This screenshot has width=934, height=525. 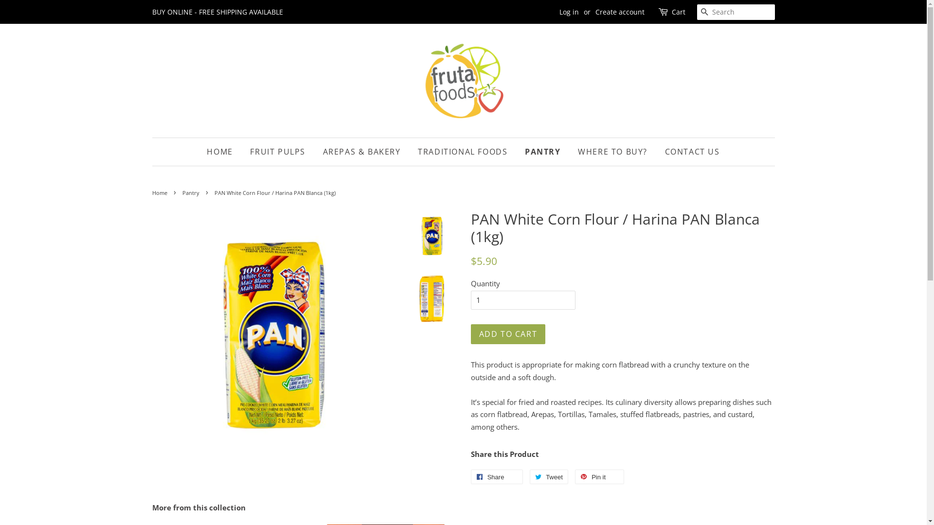 I want to click on Create account, so click(x=620, y=12).